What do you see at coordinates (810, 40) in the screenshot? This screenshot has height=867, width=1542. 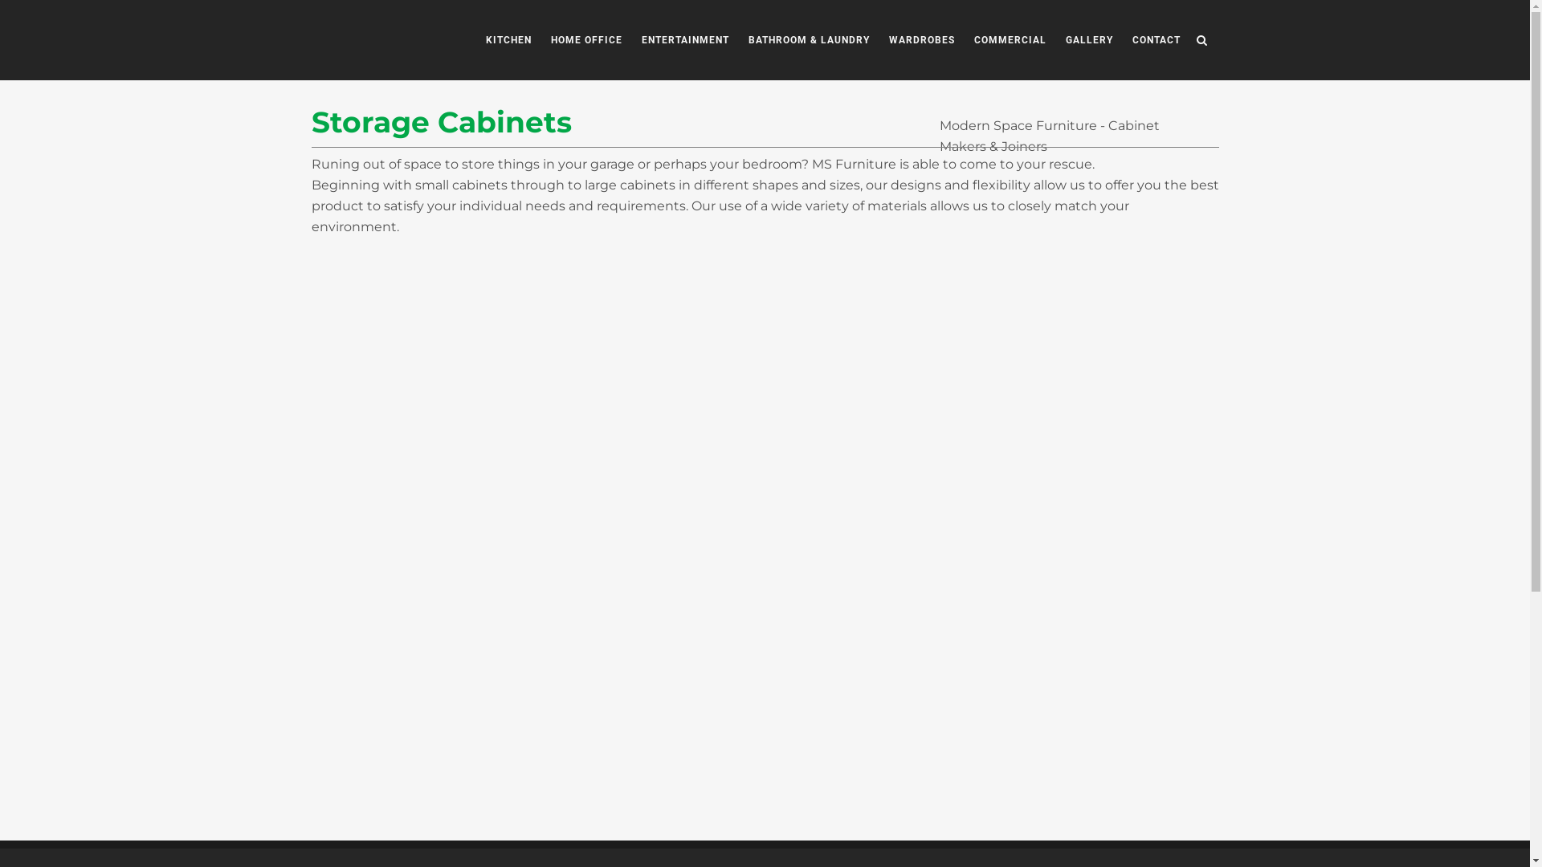 I see `BATHROOM & LAUNDRY` at bounding box center [810, 40].